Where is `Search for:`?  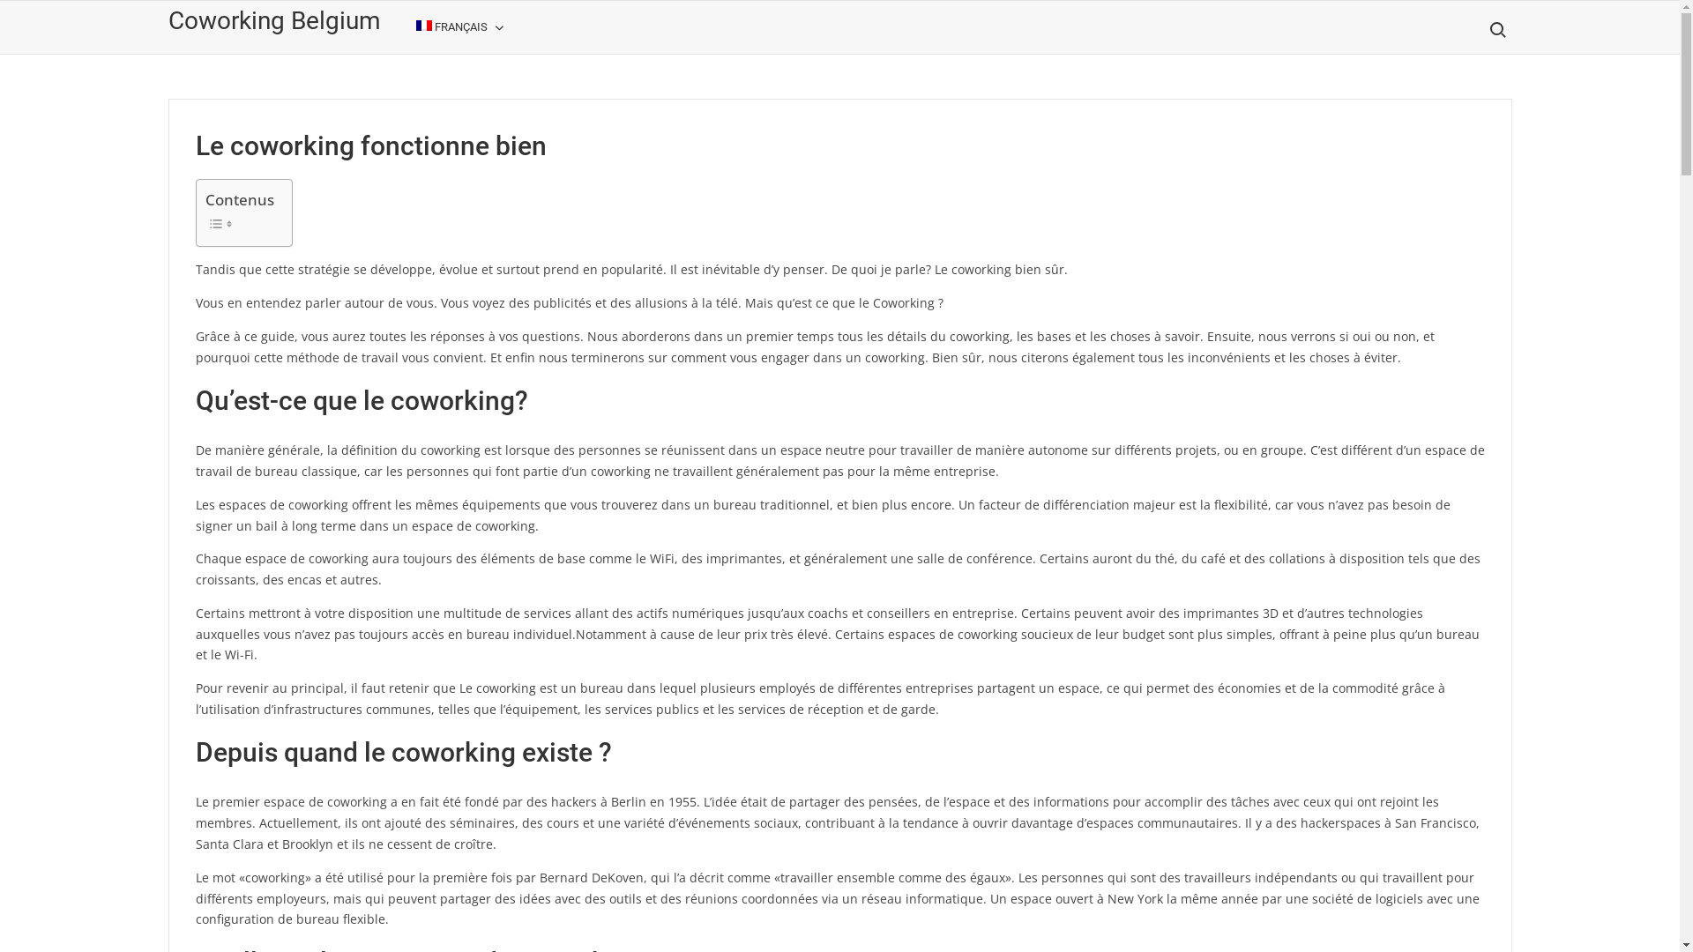
Search for: is located at coordinates (1496, 30).